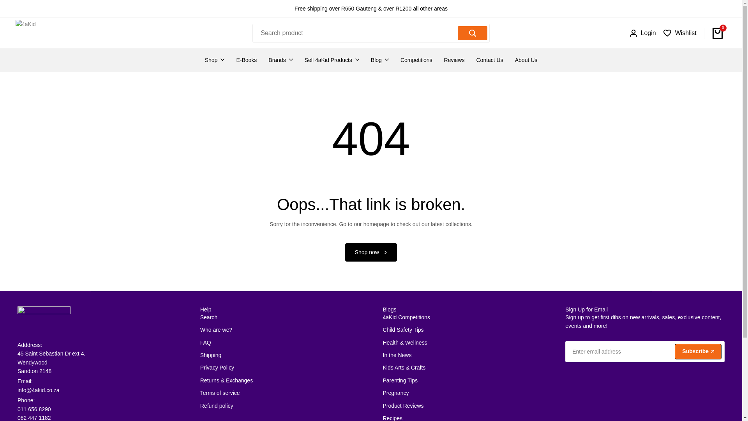  What do you see at coordinates (206, 342) in the screenshot?
I see `FAQ` at bounding box center [206, 342].